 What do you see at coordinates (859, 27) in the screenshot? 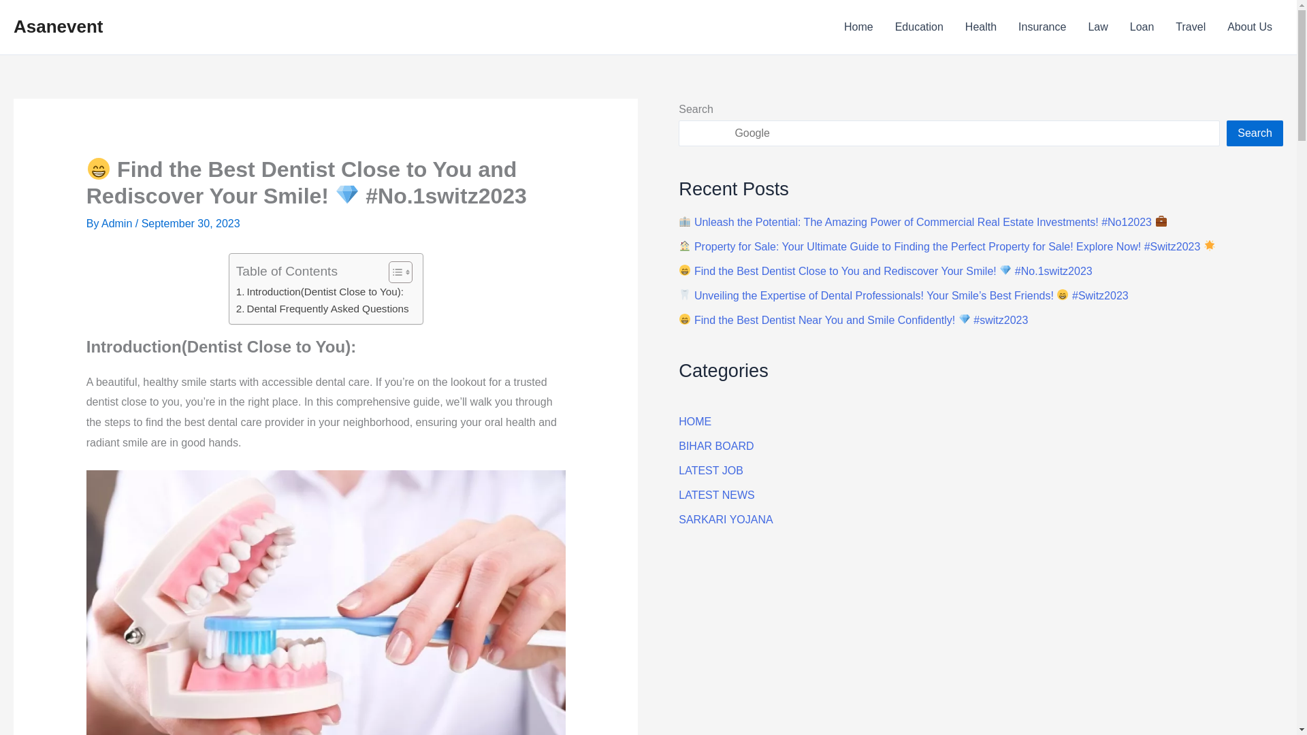
I see `Home` at bounding box center [859, 27].